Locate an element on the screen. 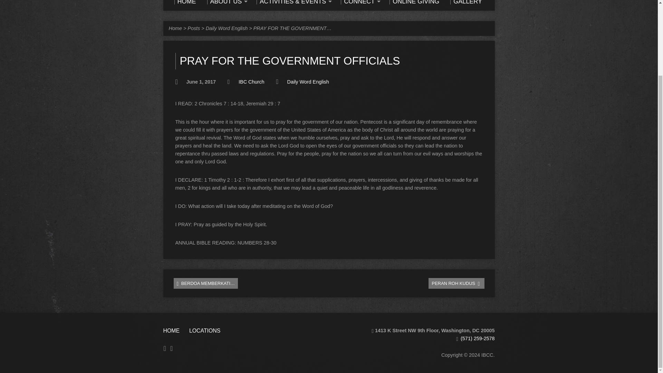 This screenshot has width=663, height=373. HOME is located at coordinates (184, 2).